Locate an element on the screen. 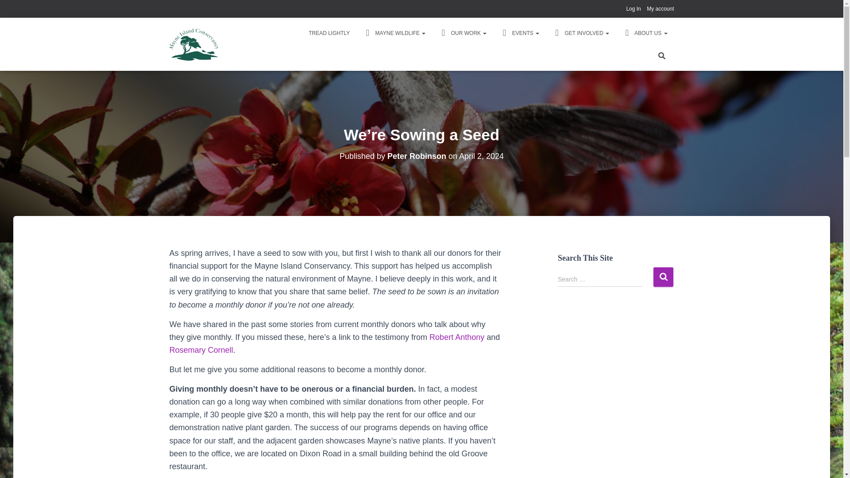  Tread Lightly is located at coordinates (328, 33).